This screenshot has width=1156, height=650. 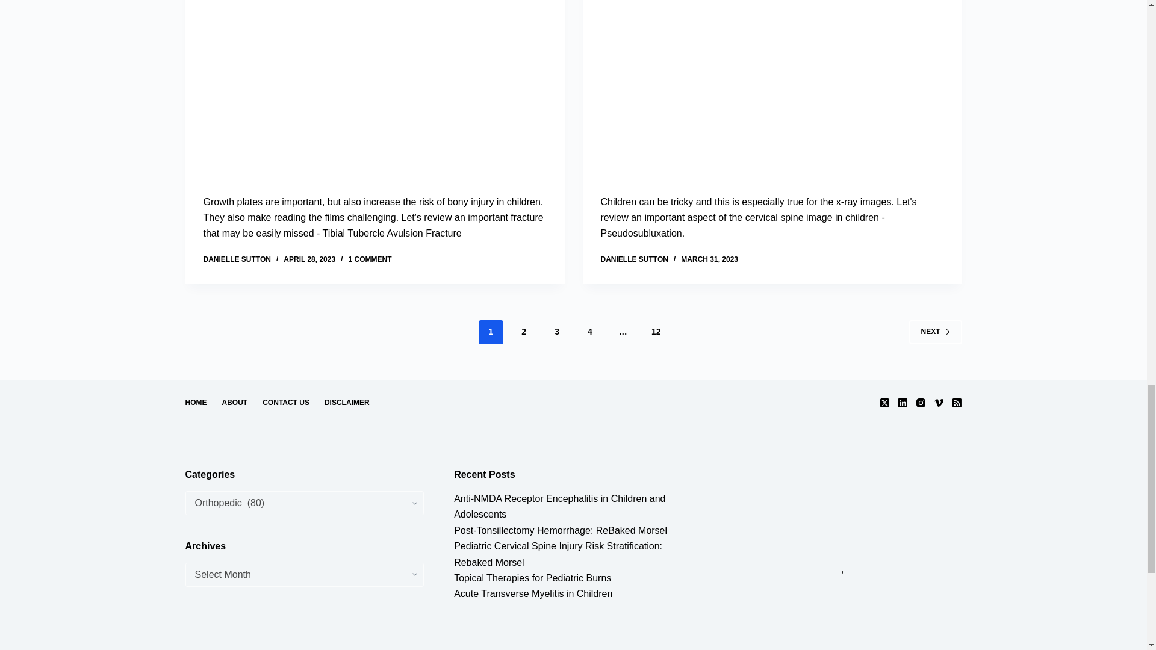 I want to click on pedemmorsels, so click(x=842, y=513).